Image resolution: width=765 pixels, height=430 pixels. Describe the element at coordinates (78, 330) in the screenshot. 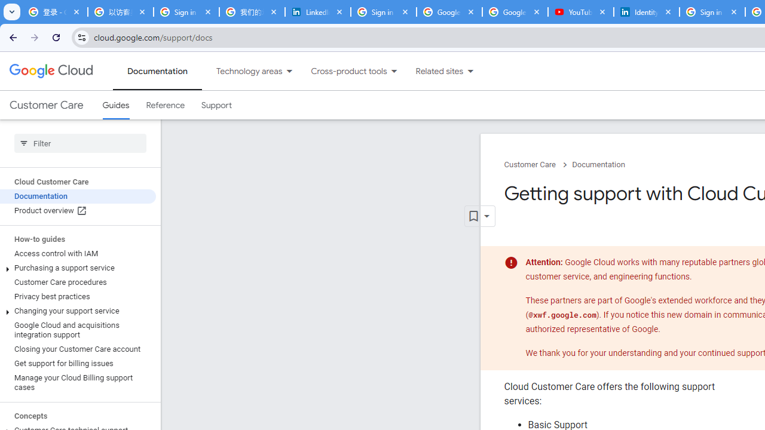

I see `Google Cloud and acquisitions integration support` at that location.